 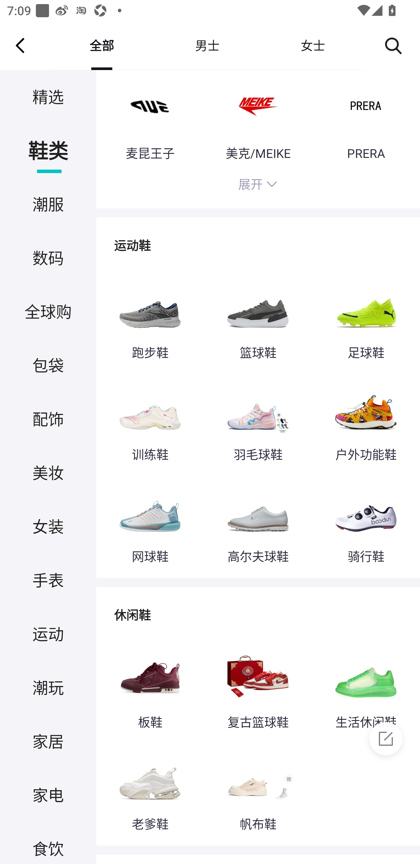 What do you see at coordinates (366, 120) in the screenshot?
I see `PRERA` at bounding box center [366, 120].